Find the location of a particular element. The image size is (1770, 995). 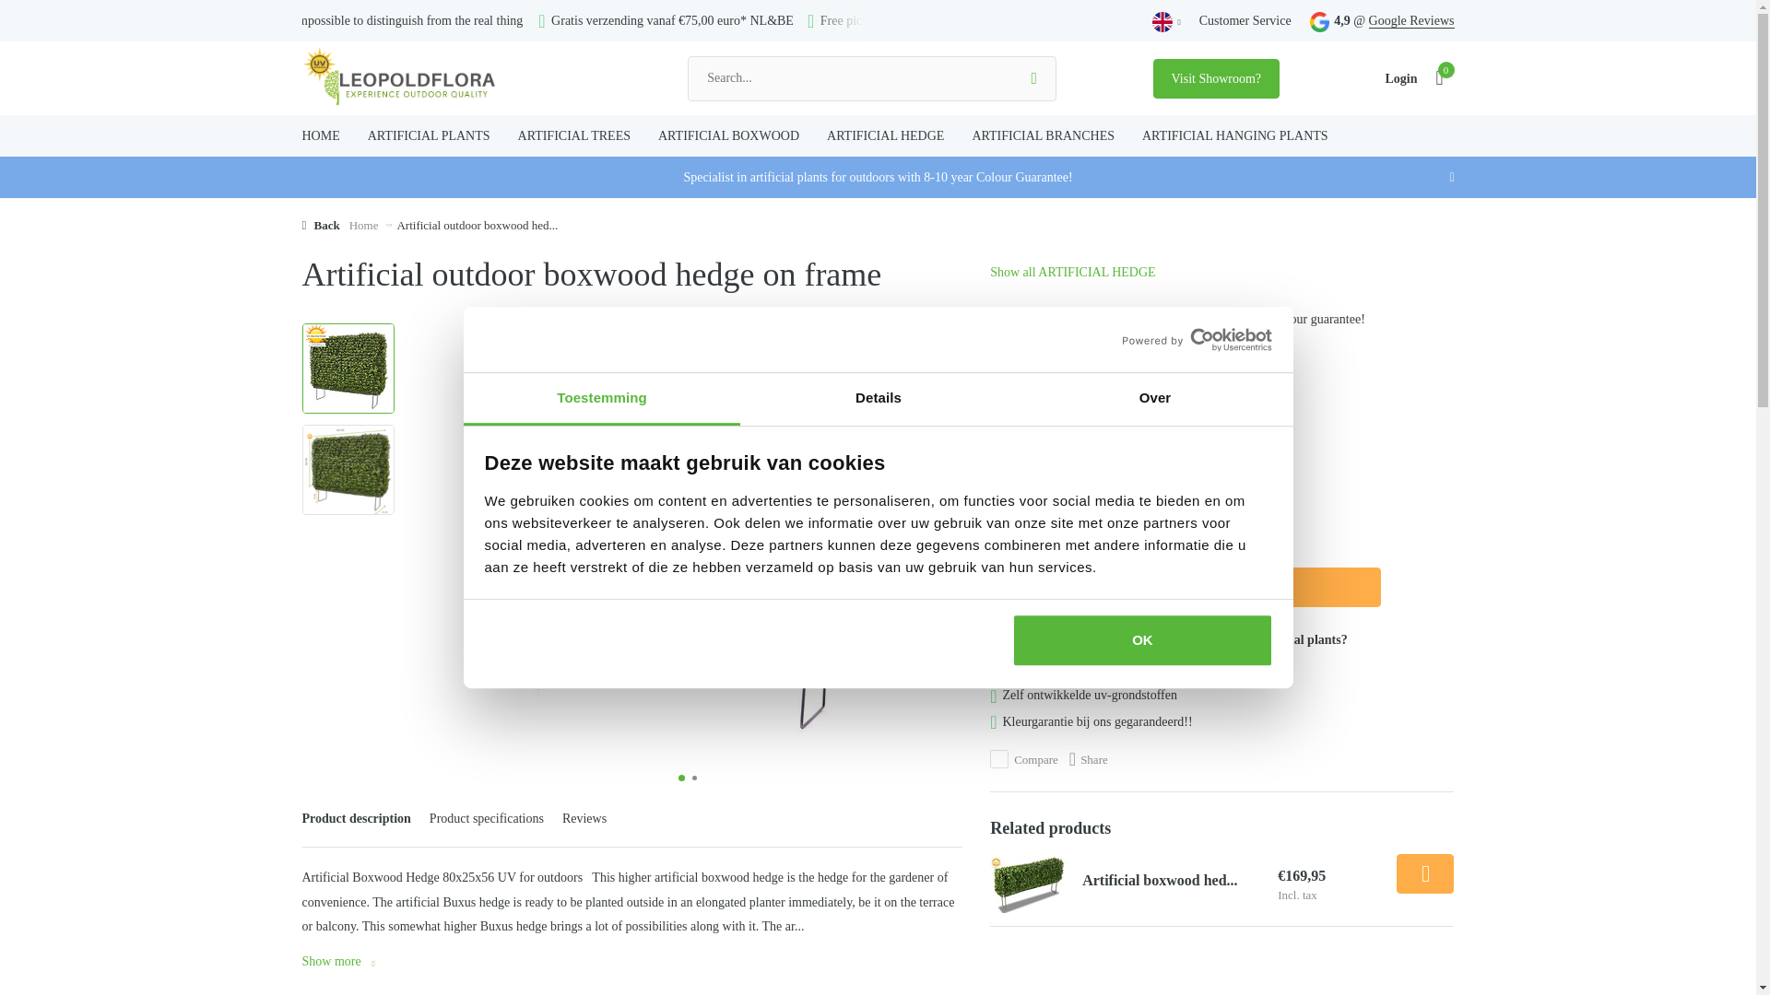

Artificial boxwood hedge 35x80 UV is located at coordinates (1029, 884).